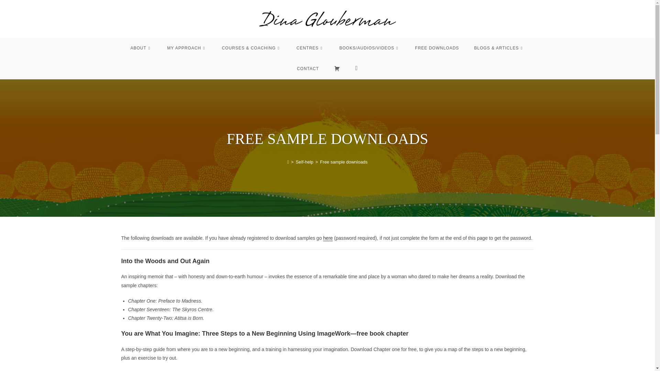  What do you see at coordinates (141, 48) in the screenshot?
I see `ABOUT` at bounding box center [141, 48].